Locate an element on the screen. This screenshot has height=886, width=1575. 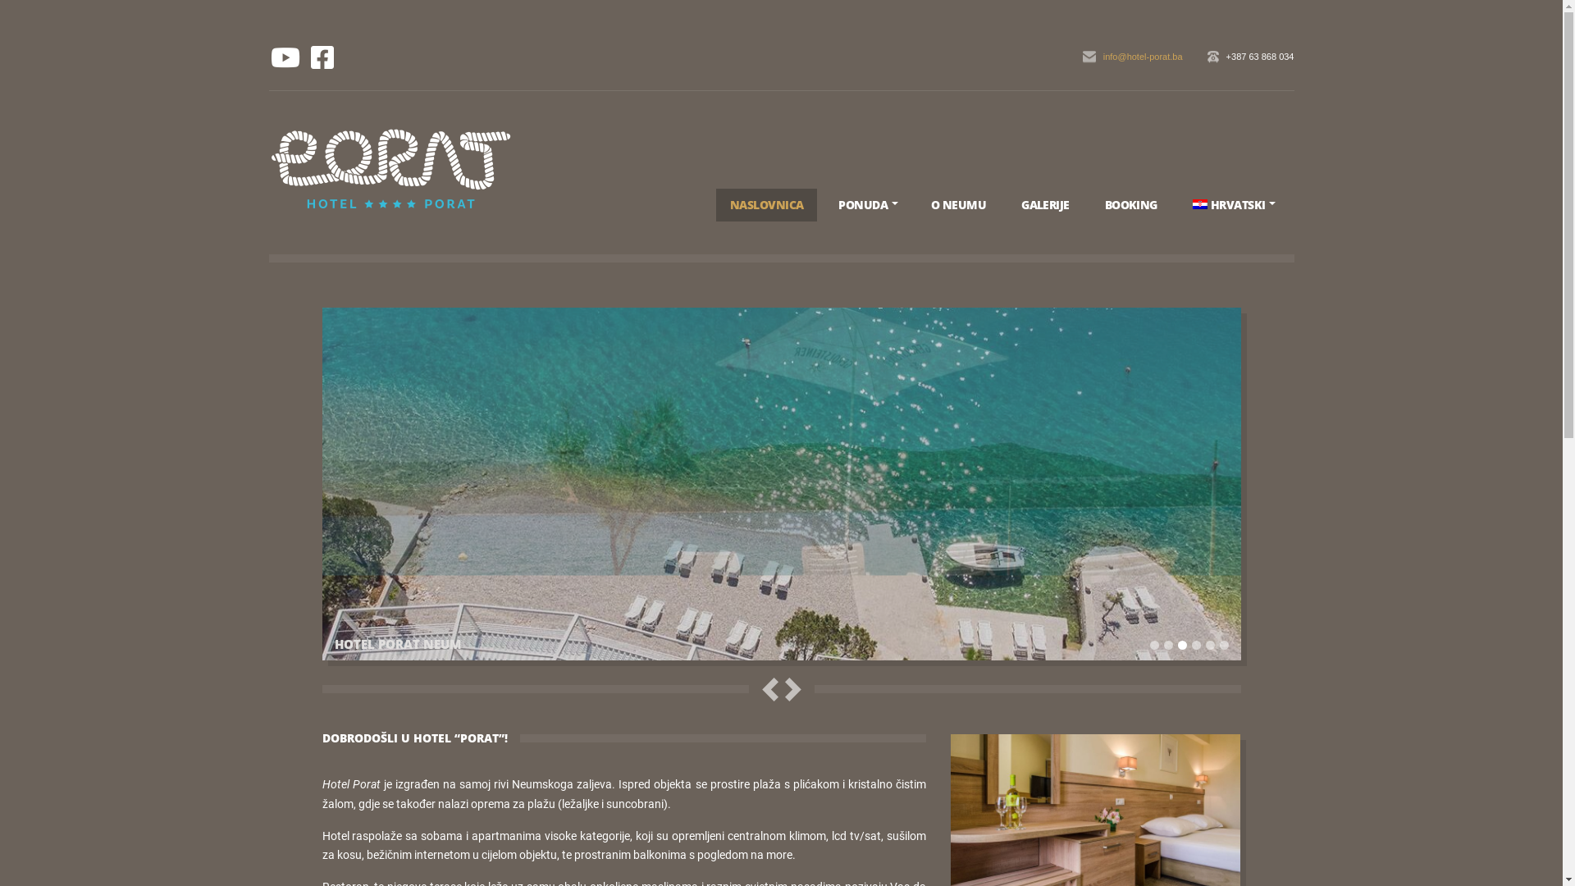
+387 63 868 034 is located at coordinates (1250, 57).